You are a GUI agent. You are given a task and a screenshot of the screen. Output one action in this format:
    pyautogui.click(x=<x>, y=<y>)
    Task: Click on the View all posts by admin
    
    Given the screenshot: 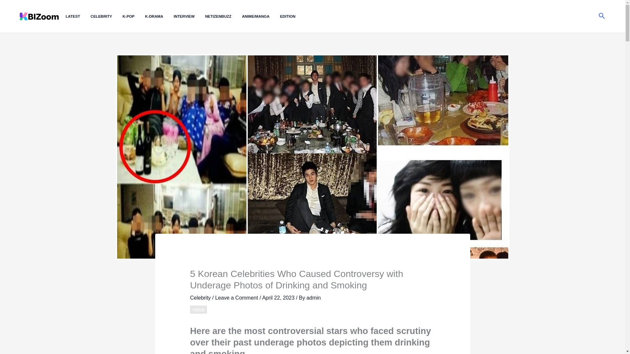 What is the action you would take?
    pyautogui.click(x=313, y=298)
    